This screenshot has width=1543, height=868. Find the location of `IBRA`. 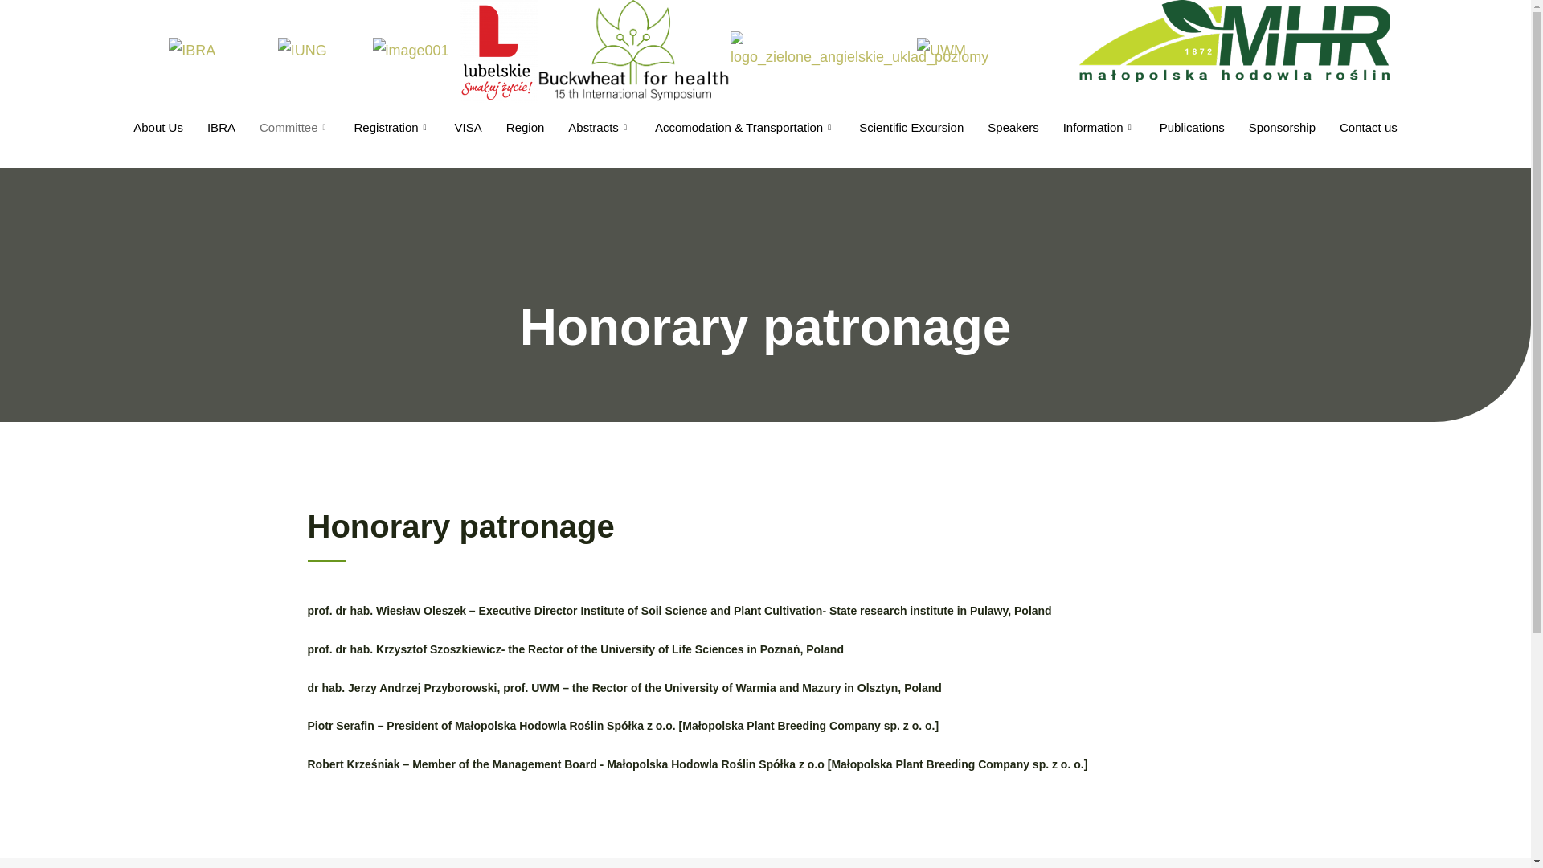

IBRA is located at coordinates (222, 128).